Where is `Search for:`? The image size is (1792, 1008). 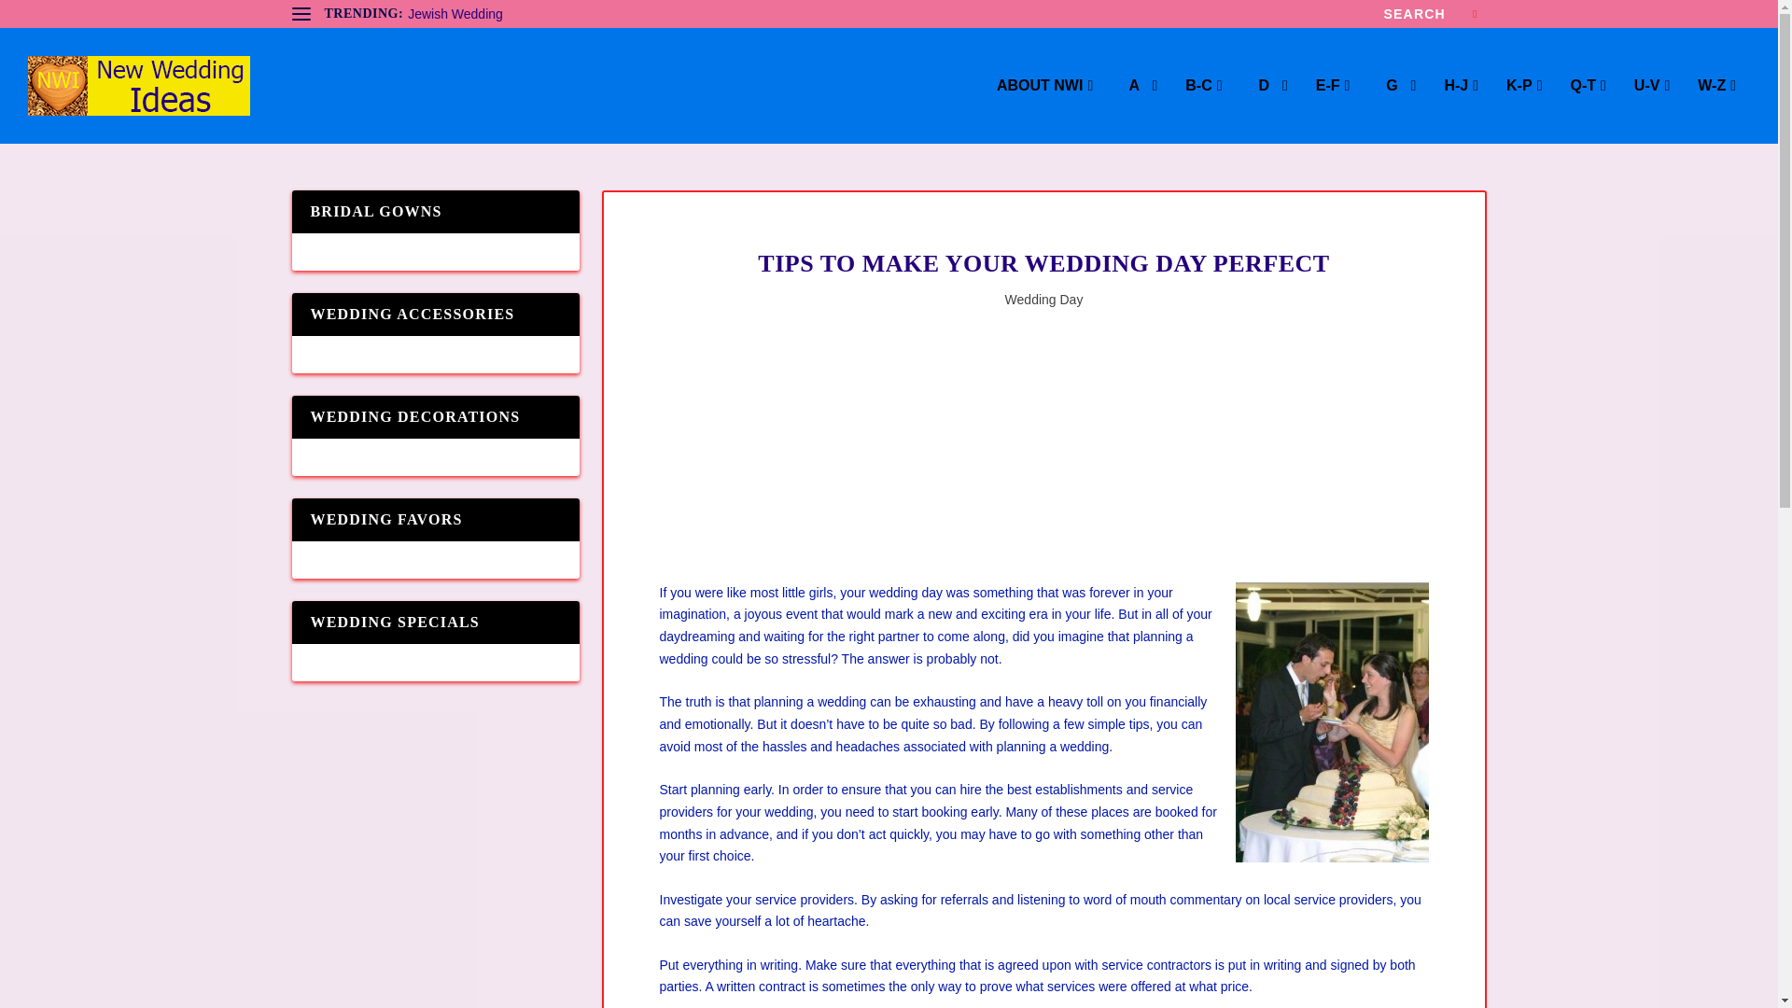
Search for: is located at coordinates (1430, 14).